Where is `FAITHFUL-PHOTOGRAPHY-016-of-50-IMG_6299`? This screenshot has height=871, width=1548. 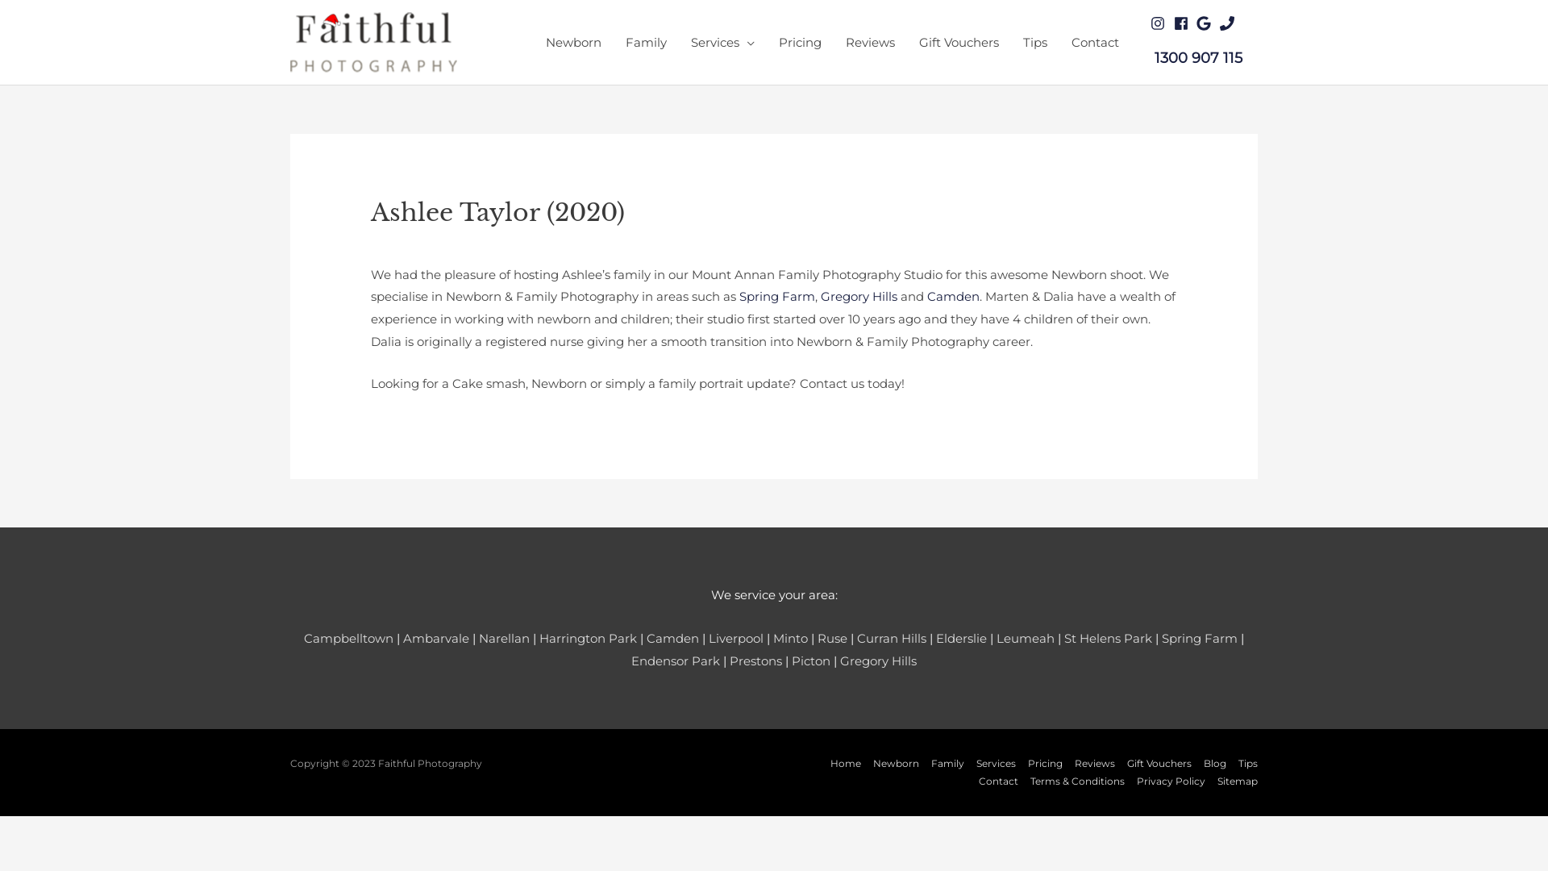 FAITHFUL-PHOTOGRAPHY-016-of-50-IMG_6299 is located at coordinates (408, 247).